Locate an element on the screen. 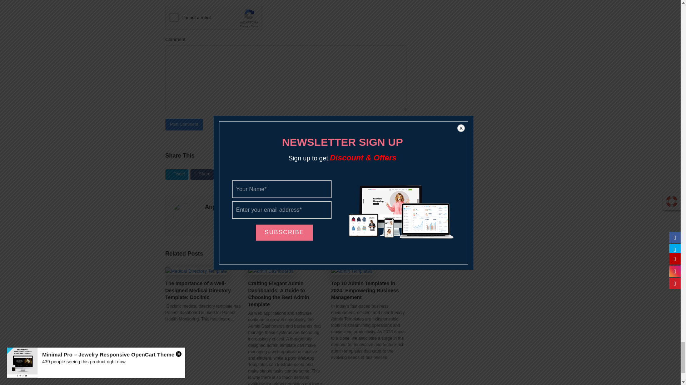  Post Comment is located at coordinates (184, 124).